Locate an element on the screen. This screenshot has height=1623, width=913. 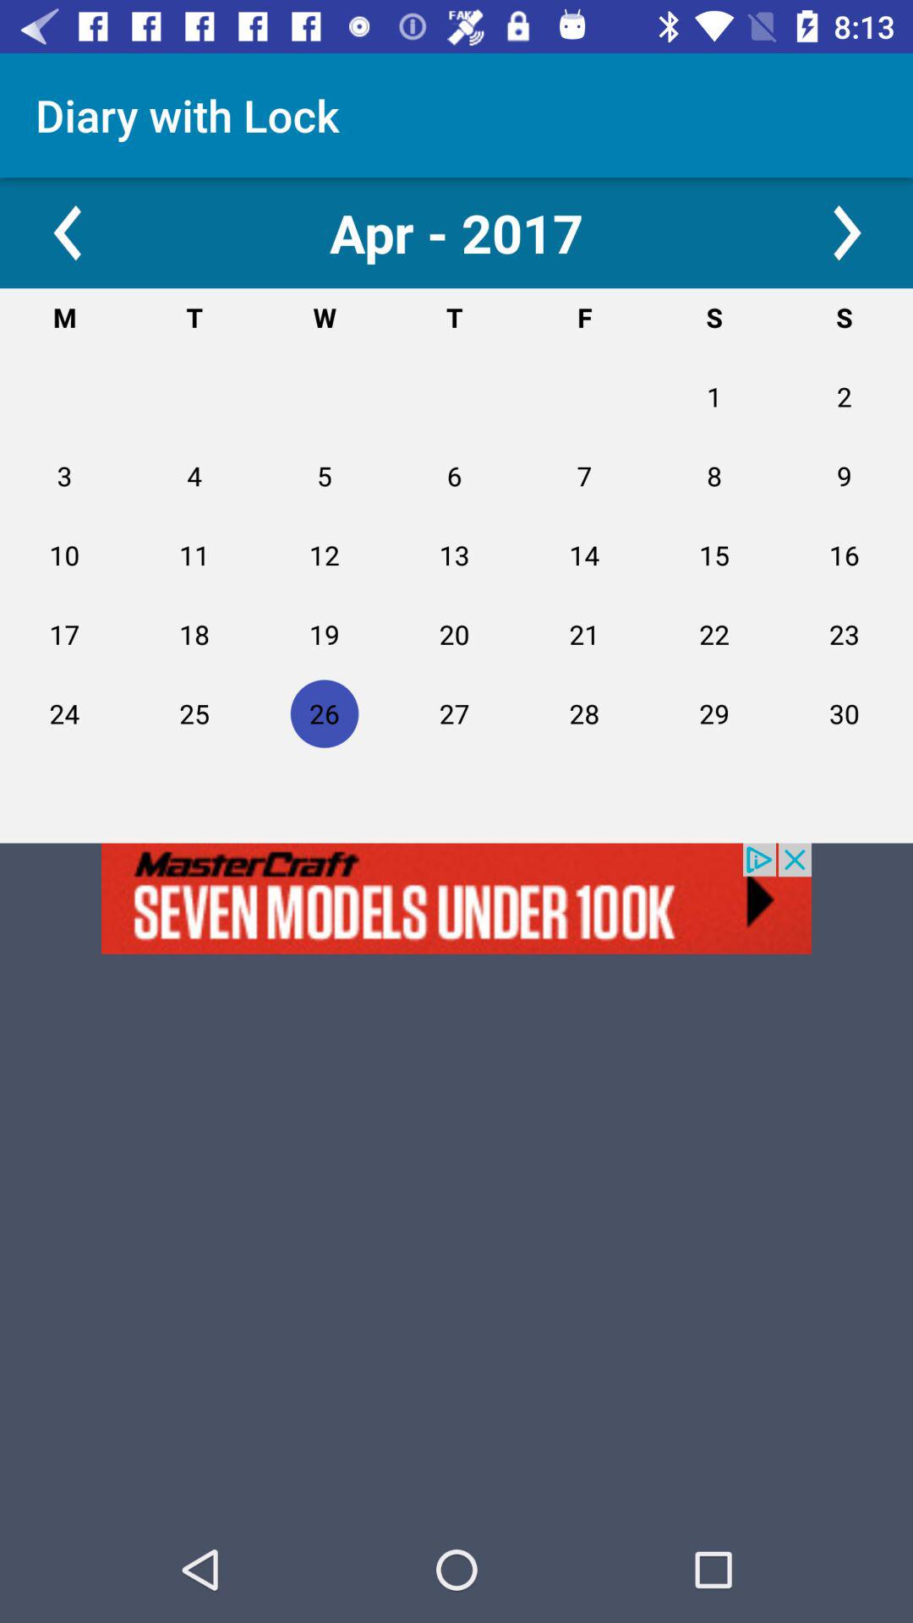
next month is located at coordinates (845, 233).